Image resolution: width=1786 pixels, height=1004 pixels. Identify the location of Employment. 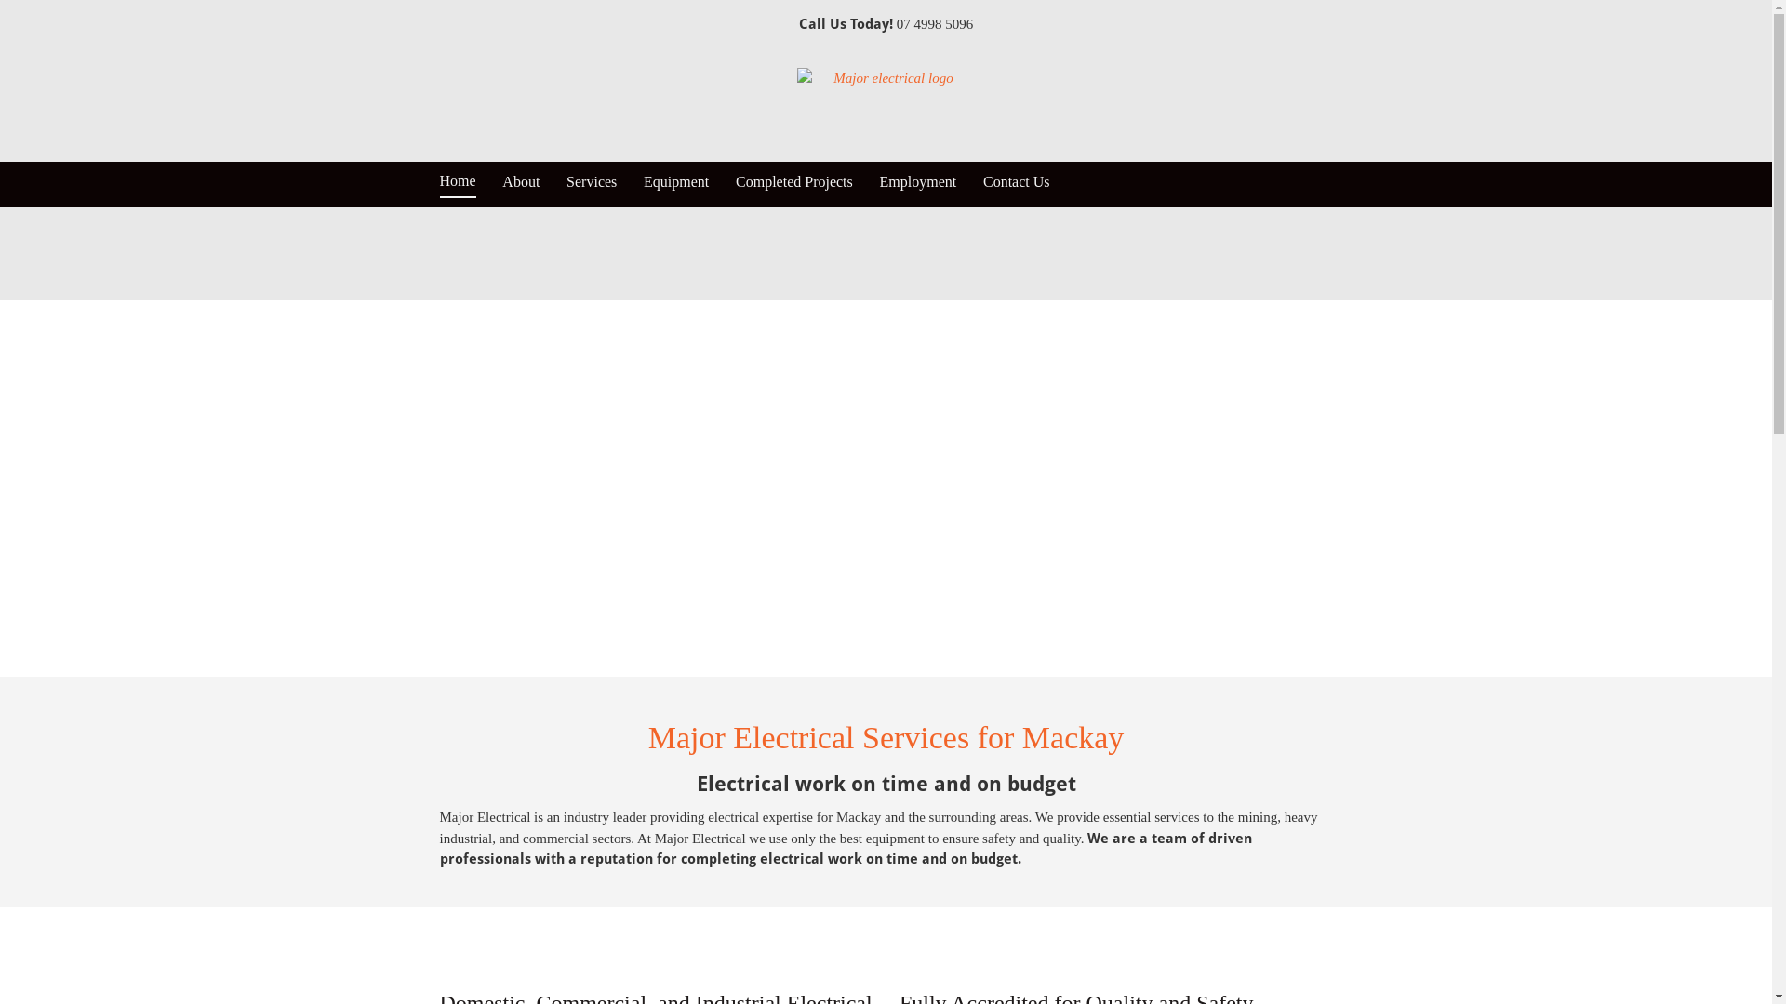
(919, 184).